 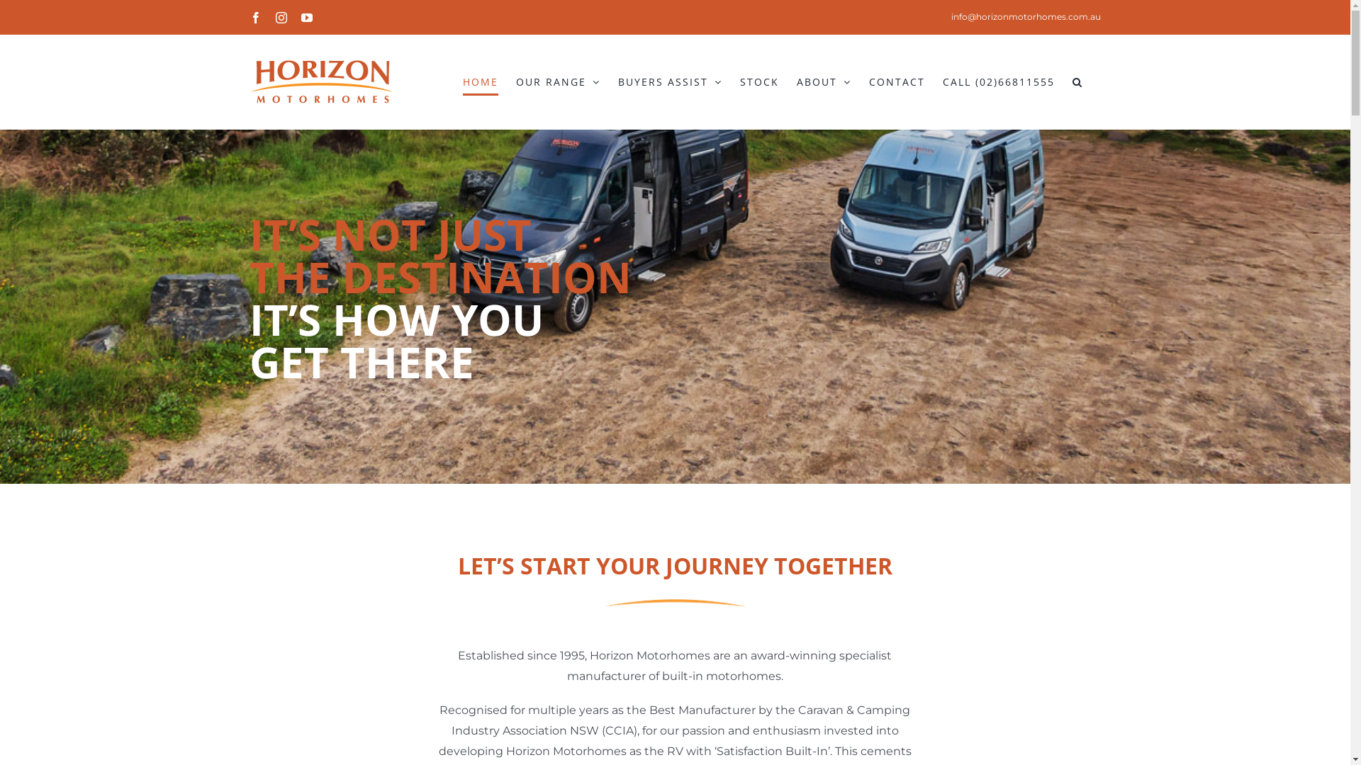 I want to click on BUYERS ASSIST, so click(x=671, y=82).